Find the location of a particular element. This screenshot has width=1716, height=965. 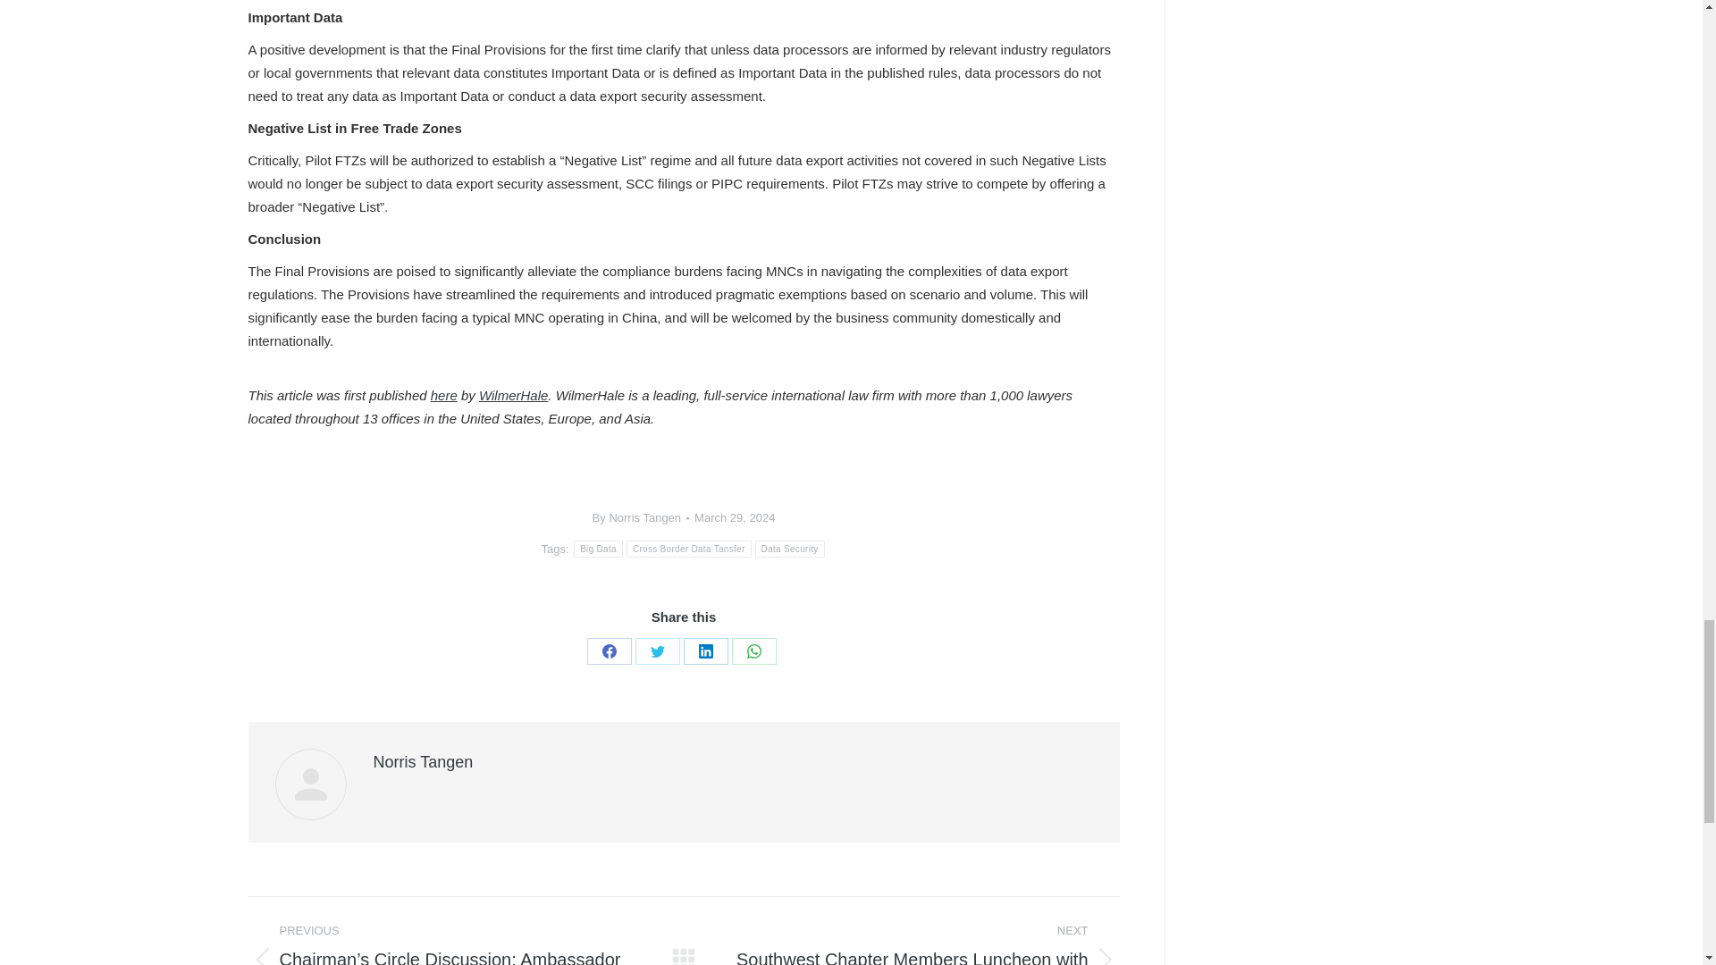

WhatsApp is located at coordinates (754, 650).